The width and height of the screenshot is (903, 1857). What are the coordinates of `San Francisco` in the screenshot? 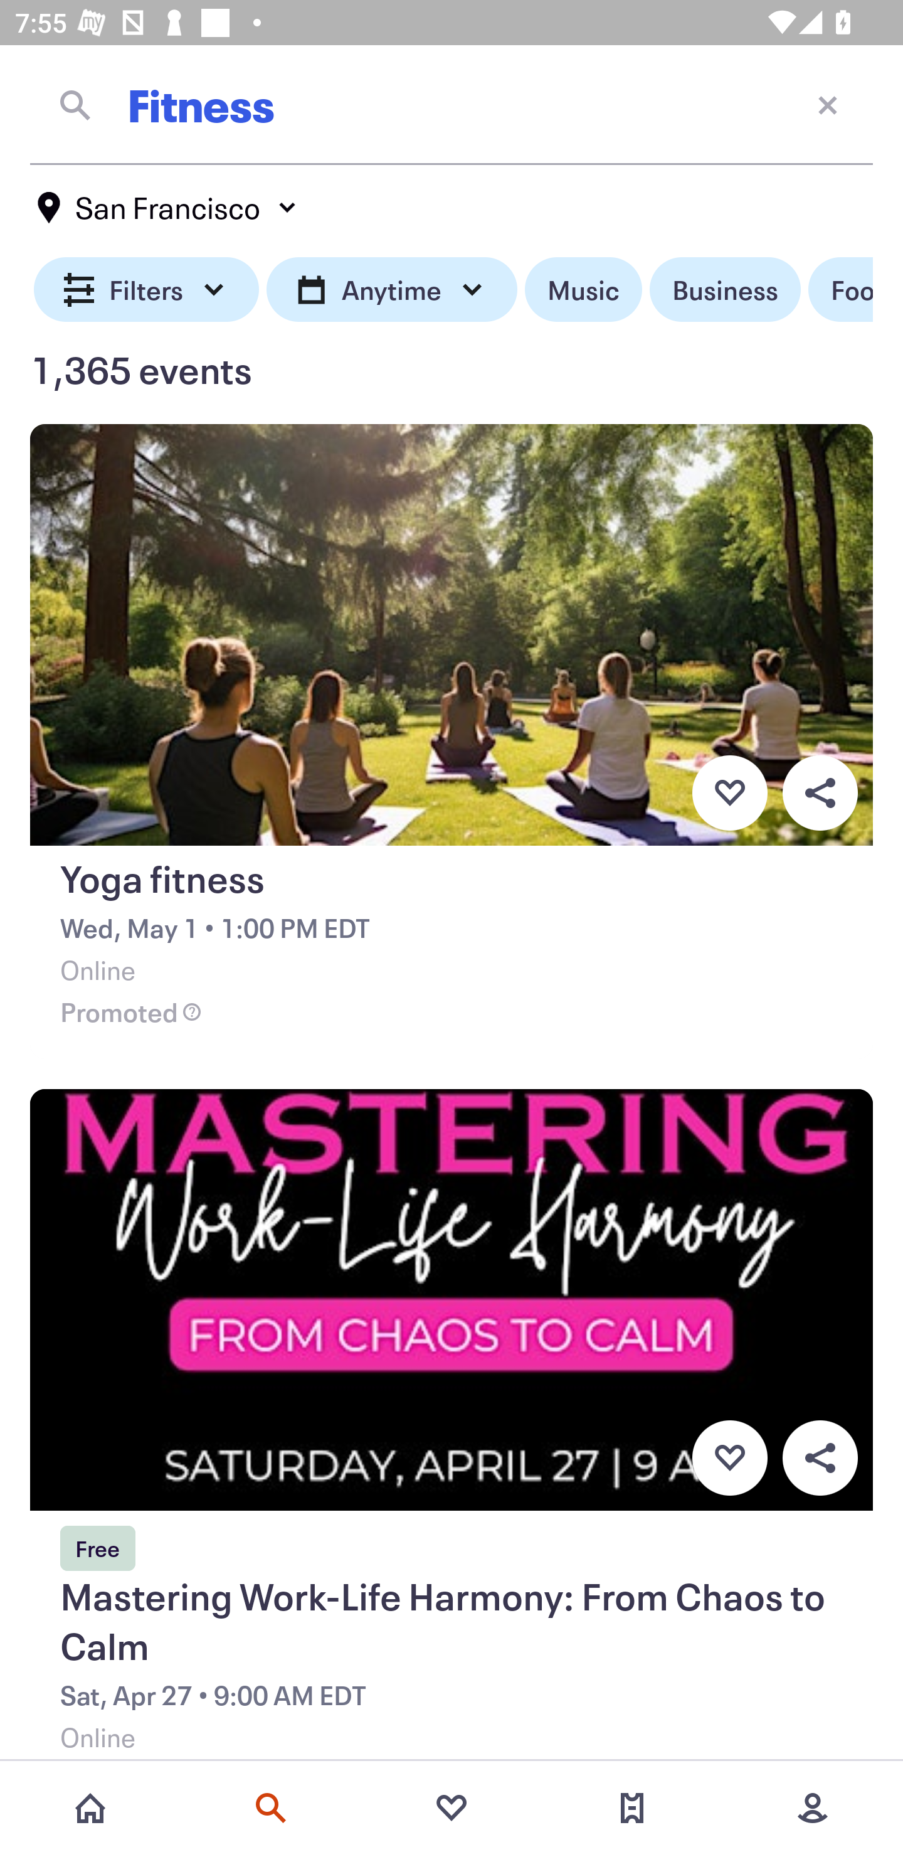 It's located at (168, 208).